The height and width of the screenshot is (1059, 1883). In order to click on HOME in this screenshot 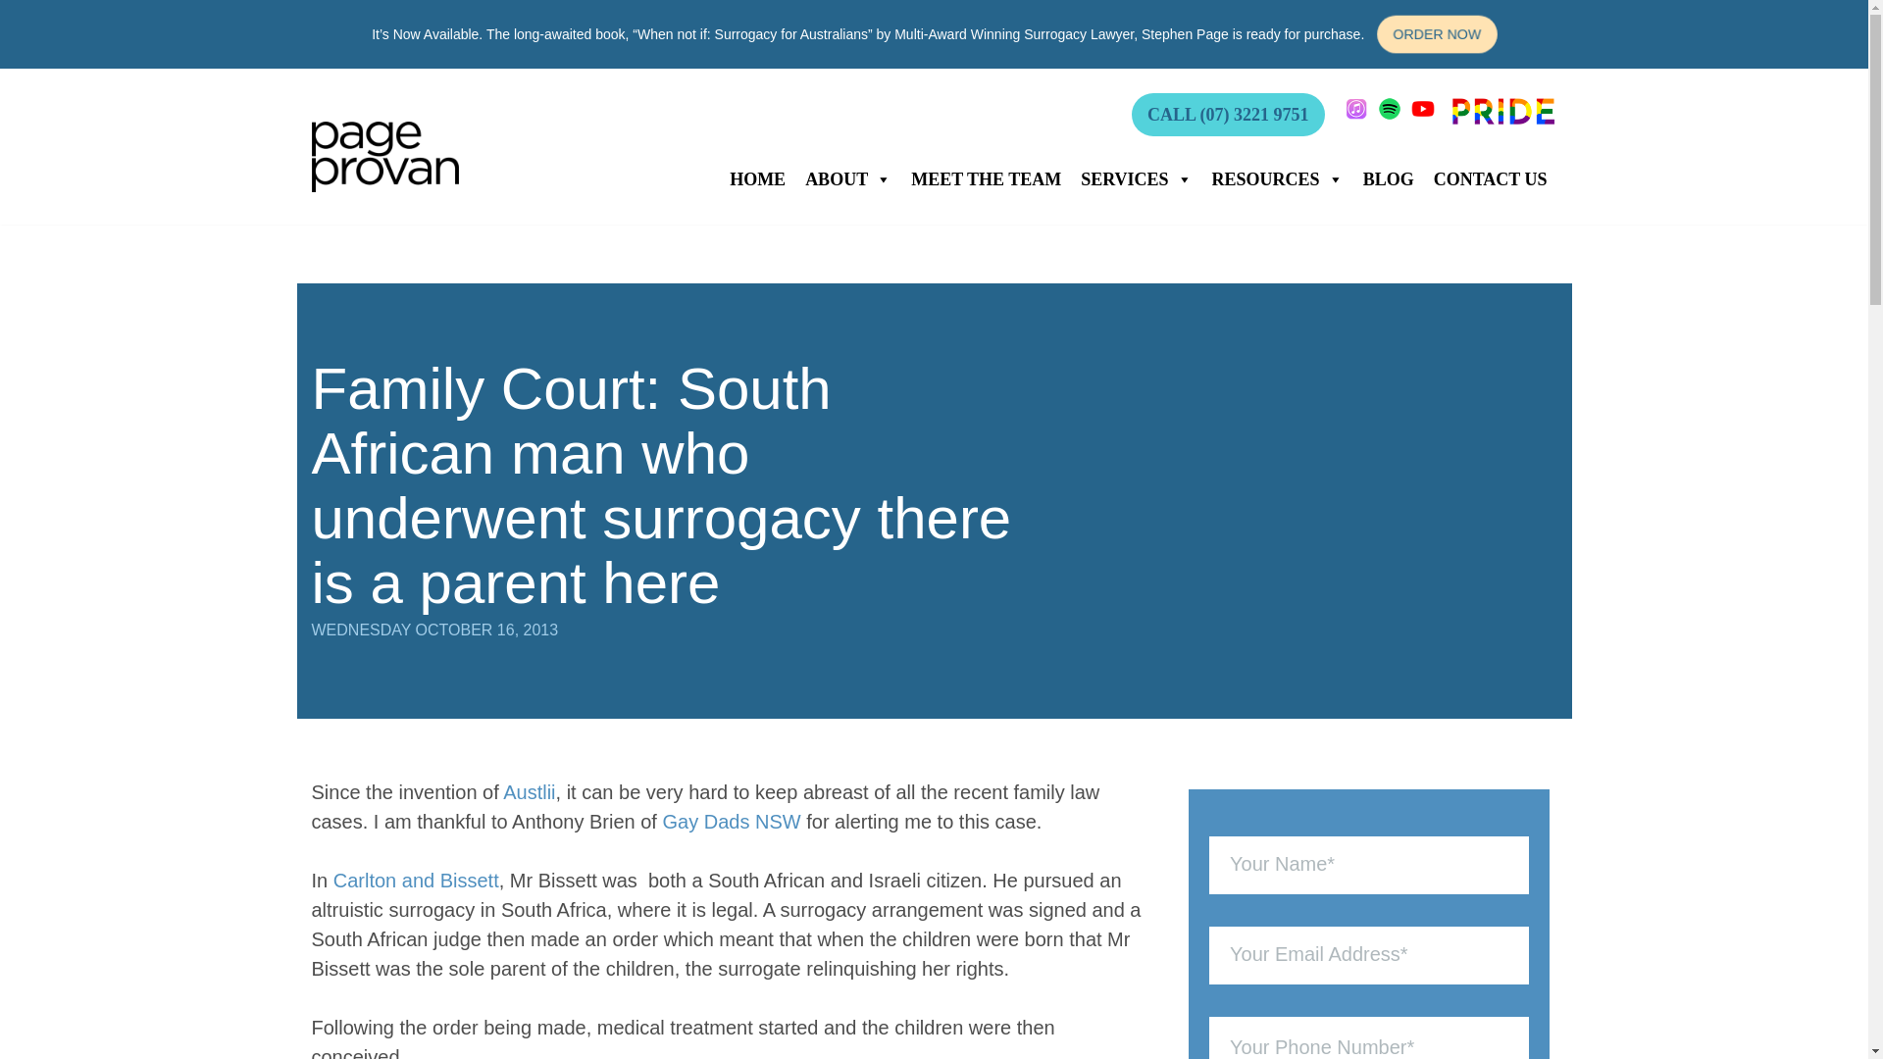, I will do `click(757, 179)`.